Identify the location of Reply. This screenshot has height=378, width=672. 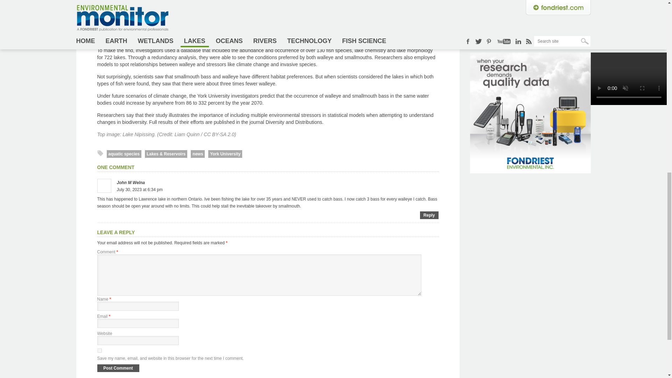
(429, 215).